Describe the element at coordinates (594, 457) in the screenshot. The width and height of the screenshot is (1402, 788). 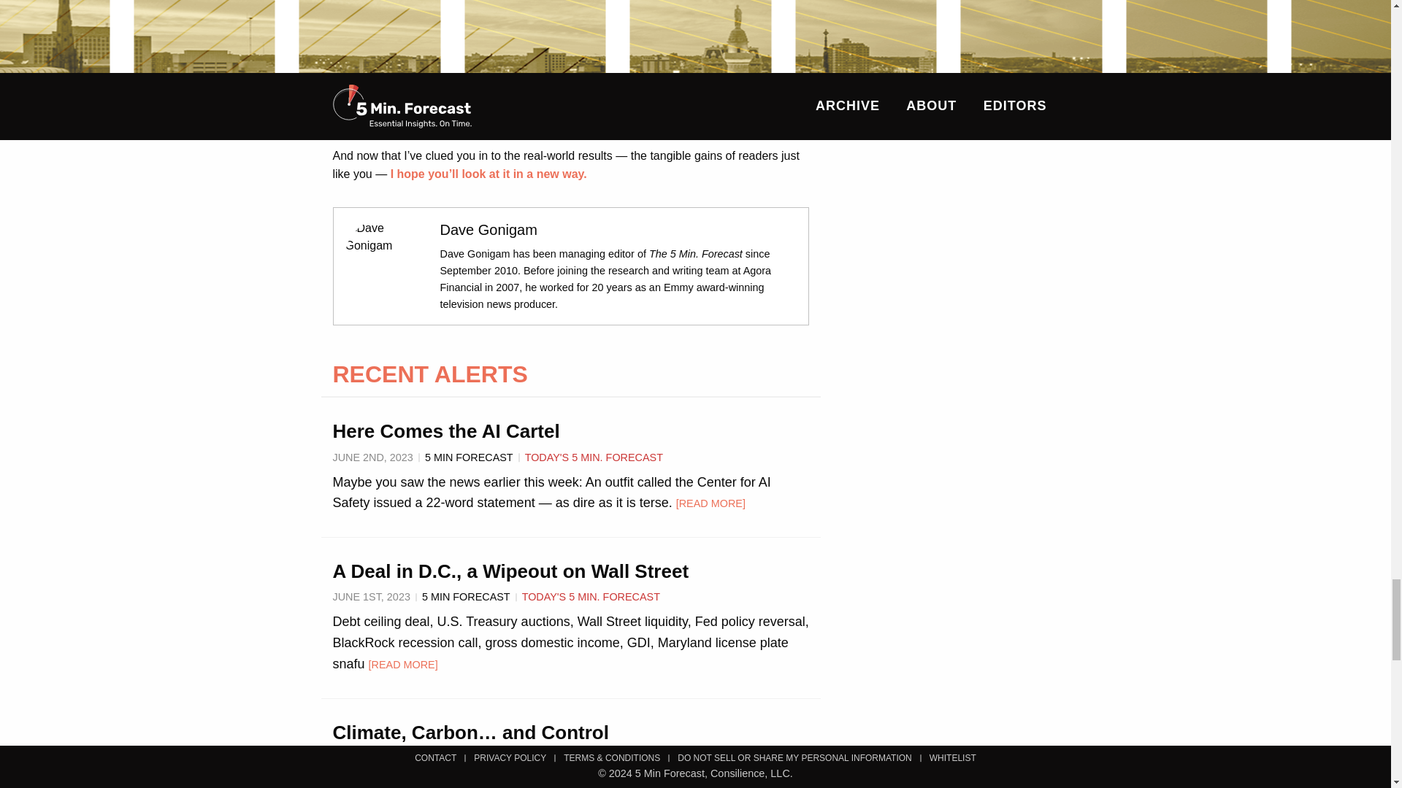
I see `TODAY'S 5 MIN. FORECAST` at that location.